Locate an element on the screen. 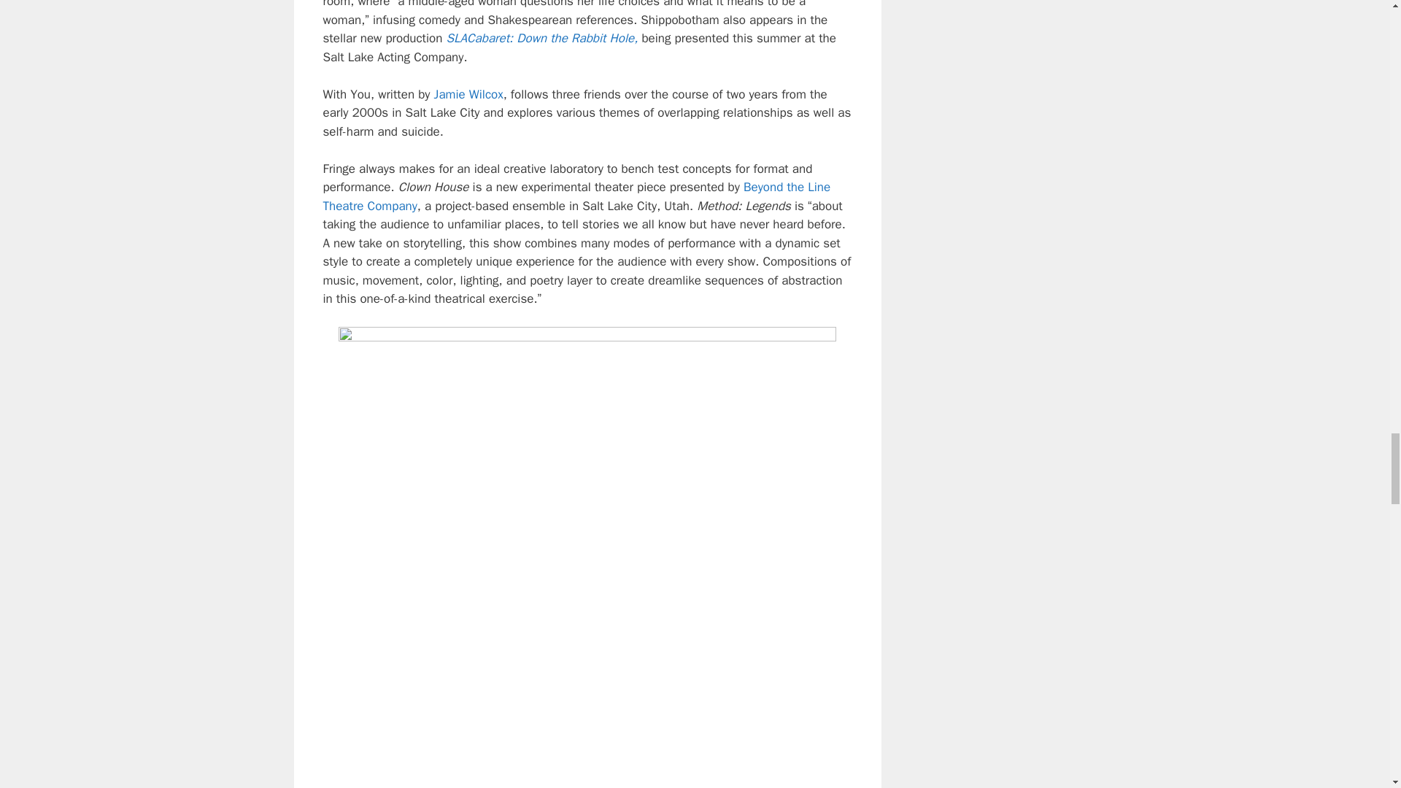 Image resolution: width=1401 pixels, height=788 pixels. Jamie Wilcox is located at coordinates (468, 94).